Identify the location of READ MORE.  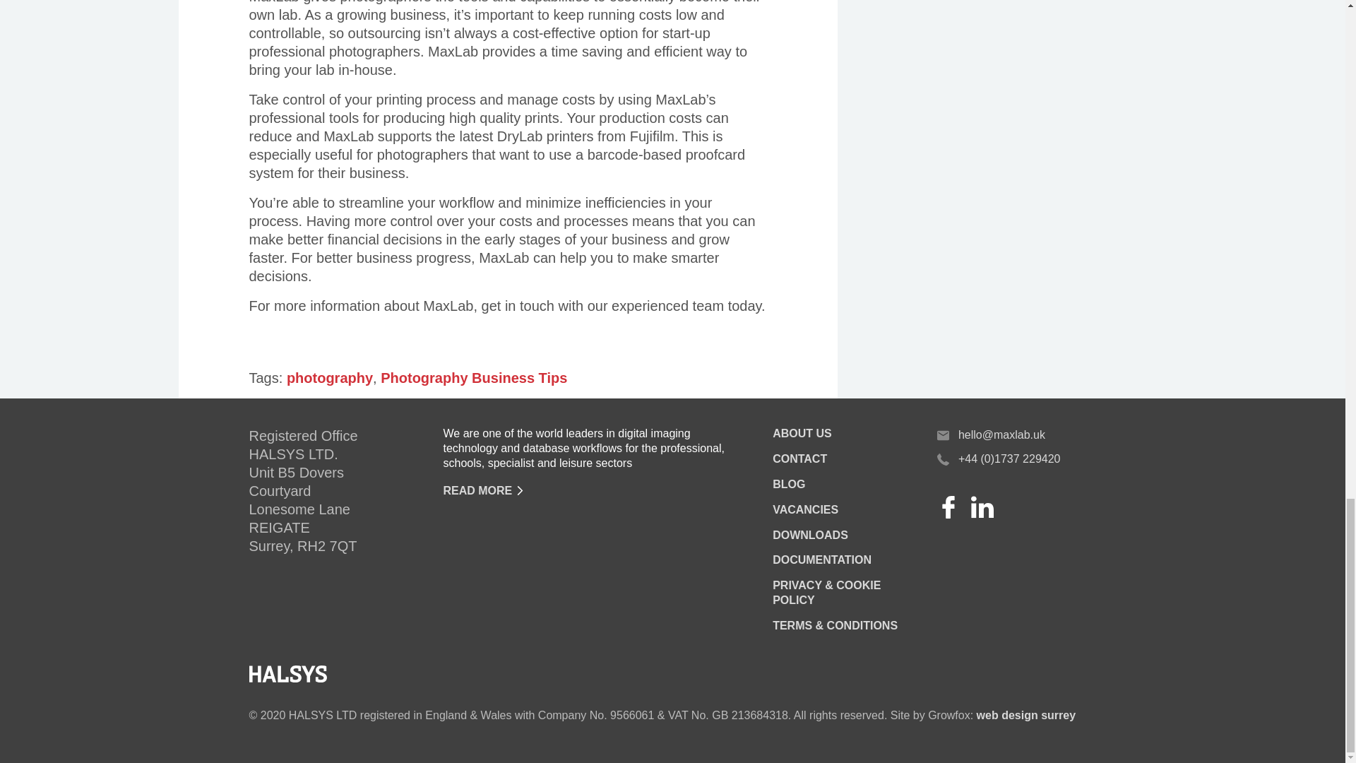
(477, 490).